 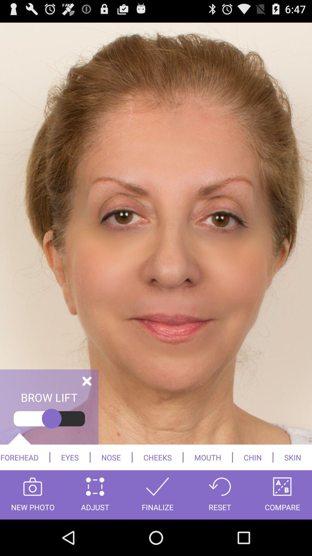 I want to click on open skin icon, so click(x=293, y=457).